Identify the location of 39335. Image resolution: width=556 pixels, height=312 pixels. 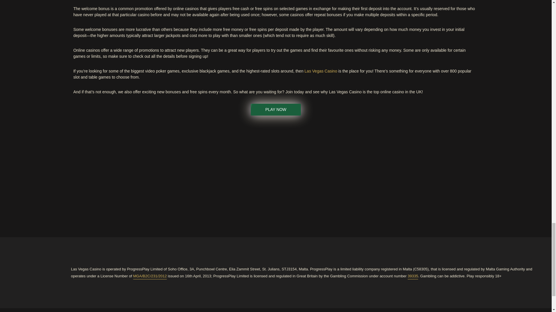
(413, 276).